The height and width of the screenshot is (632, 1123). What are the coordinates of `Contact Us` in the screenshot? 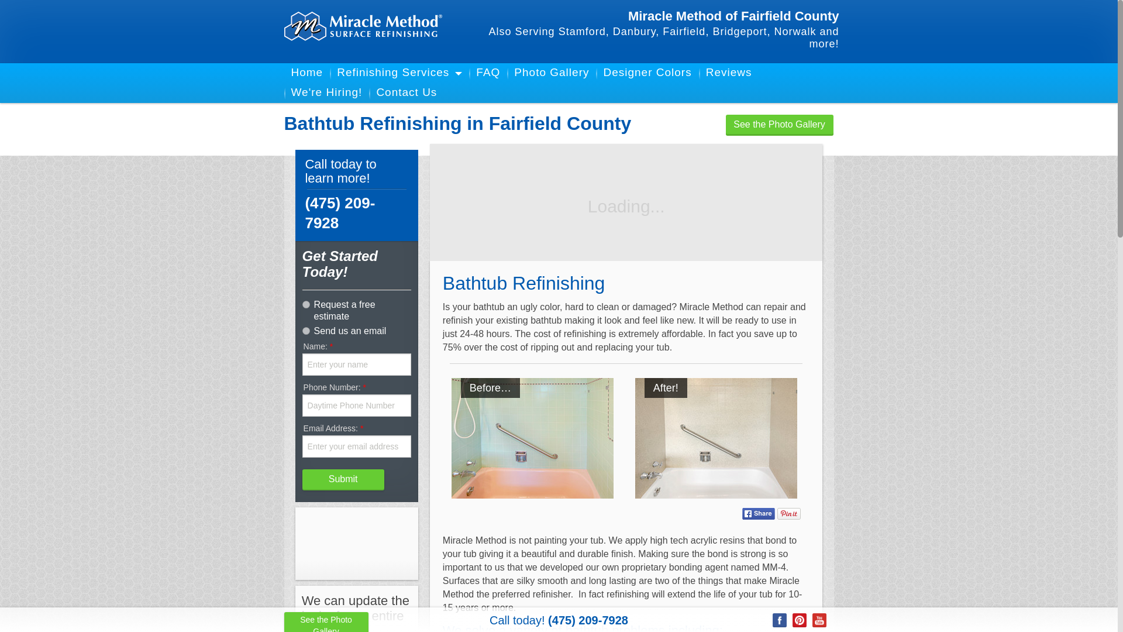 It's located at (406, 92).